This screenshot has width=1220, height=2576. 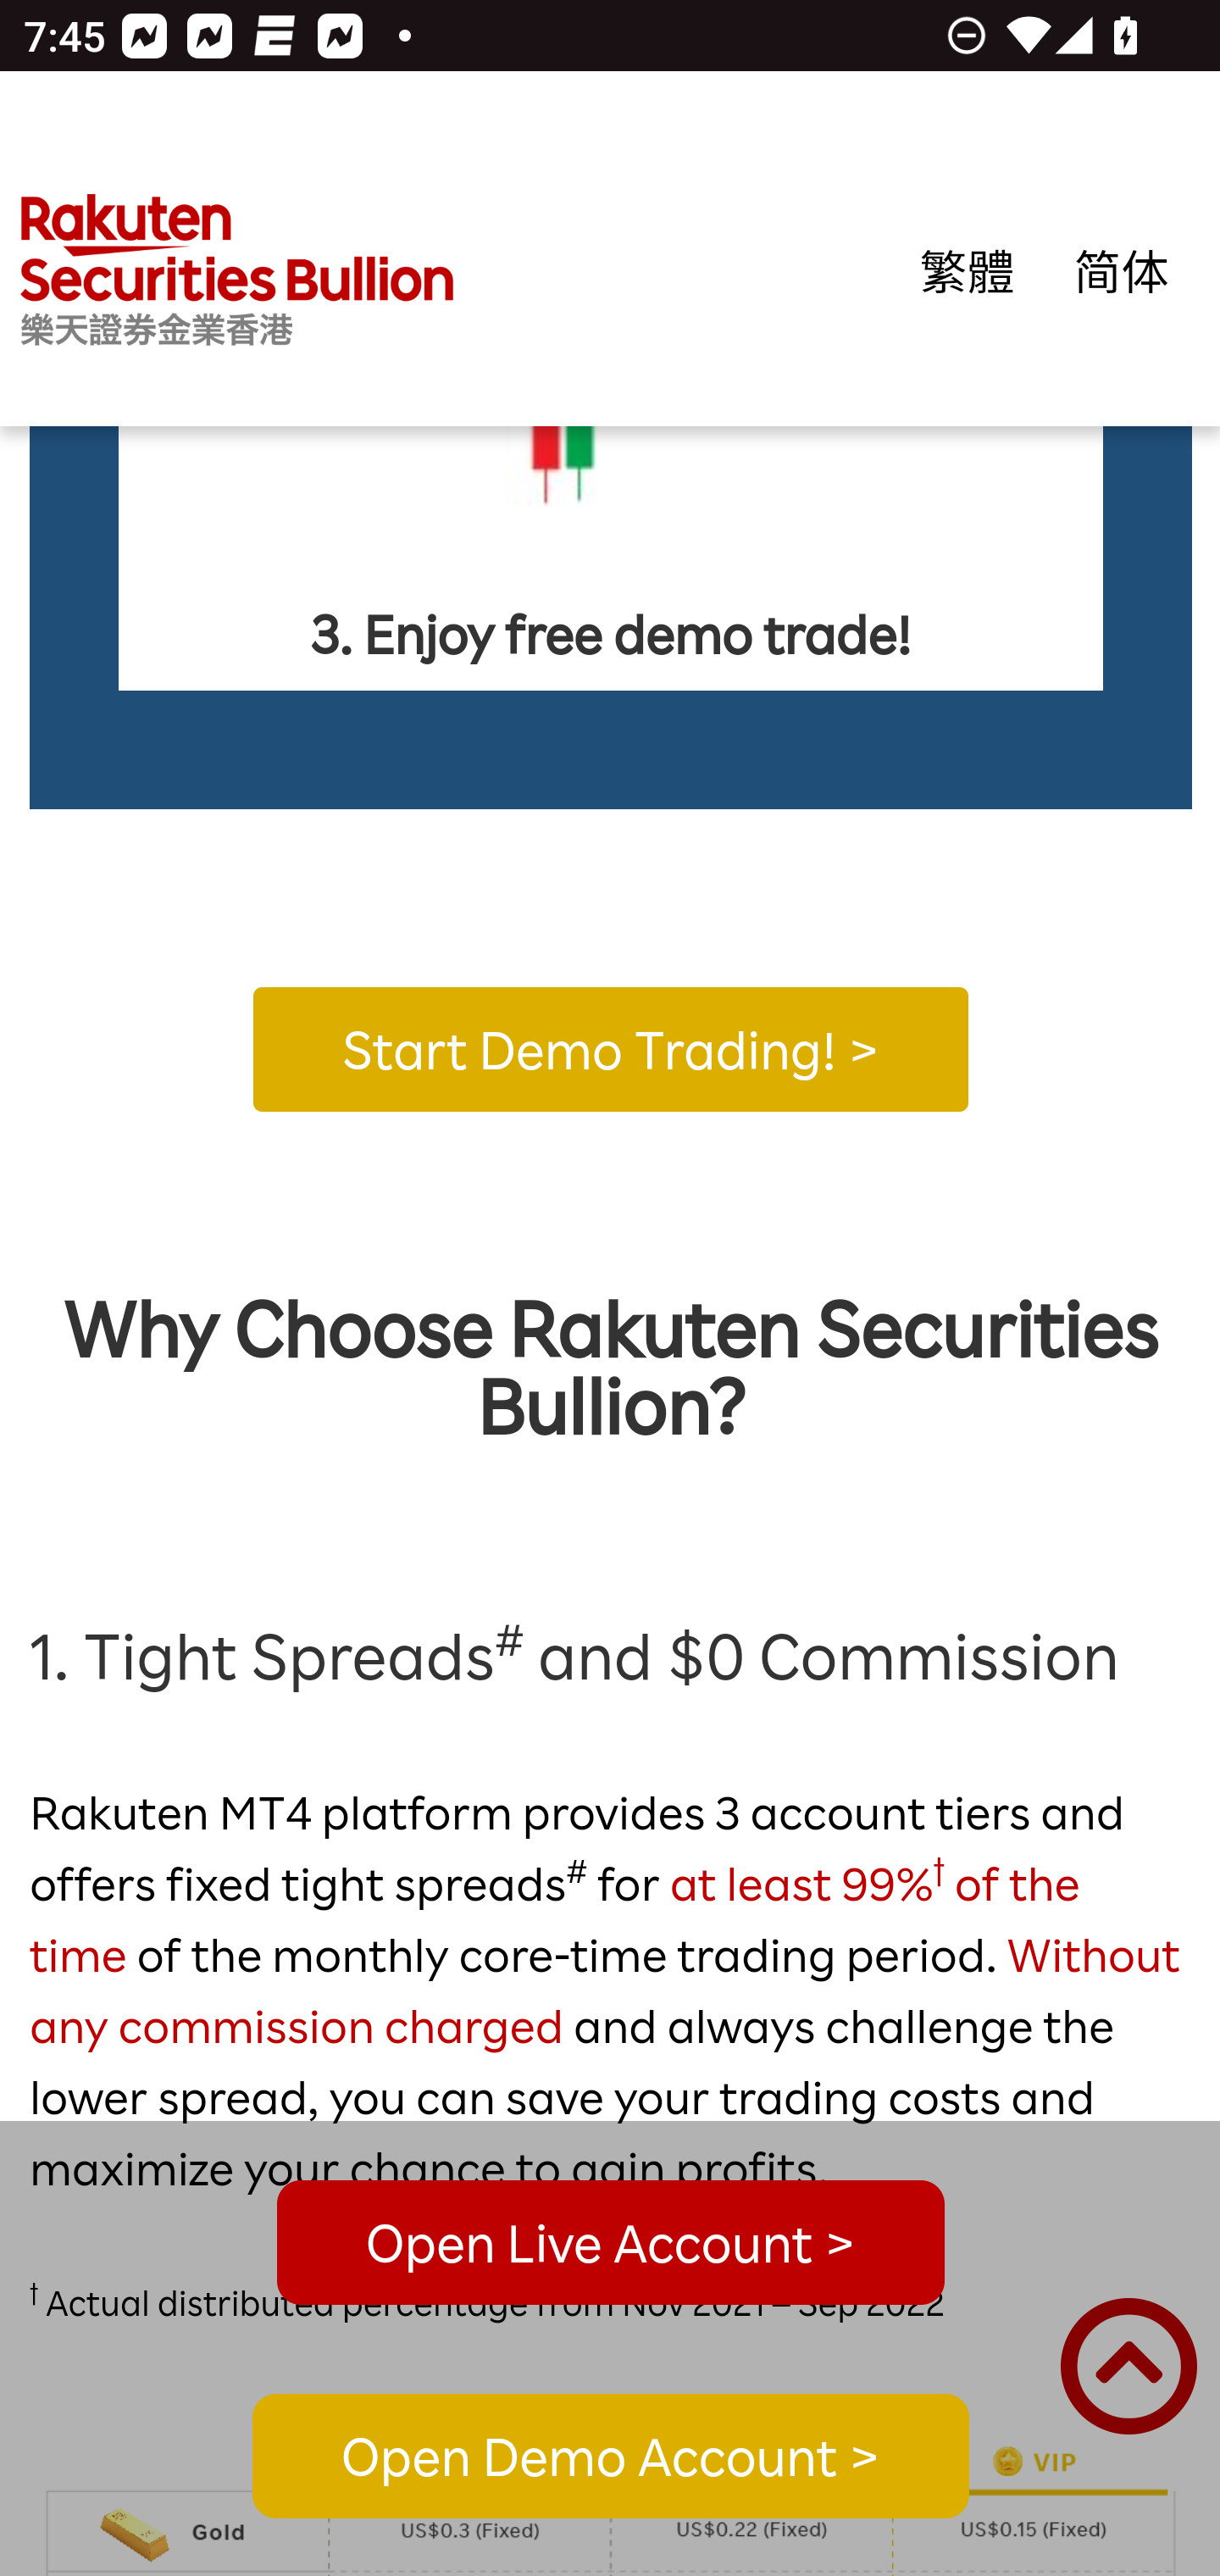 What do you see at coordinates (1122, 271) in the screenshot?
I see `简体` at bounding box center [1122, 271].